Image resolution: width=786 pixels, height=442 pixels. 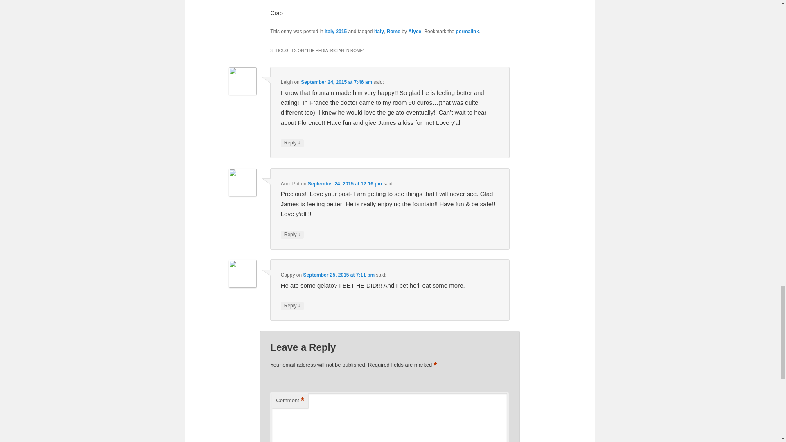 What do you see at coordinates (345, 183) in the screenshot?
I see `September 24, 2015 at 12:16 pm` at bounding box center [345, 183].